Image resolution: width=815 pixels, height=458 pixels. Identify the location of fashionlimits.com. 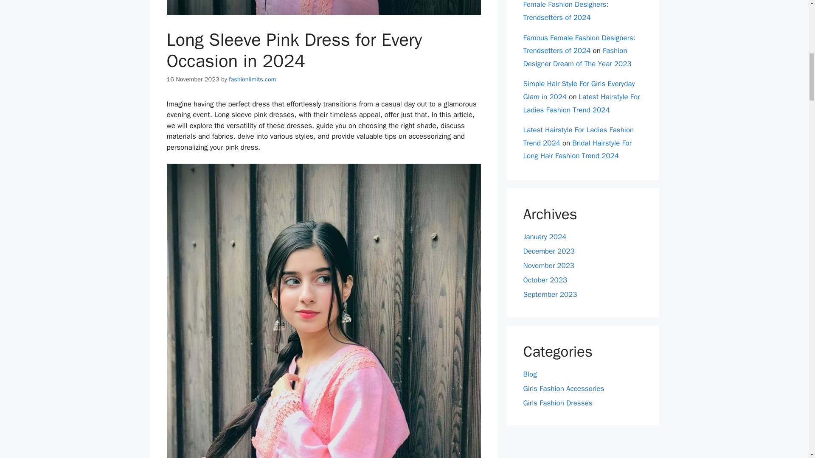
(252, 79).